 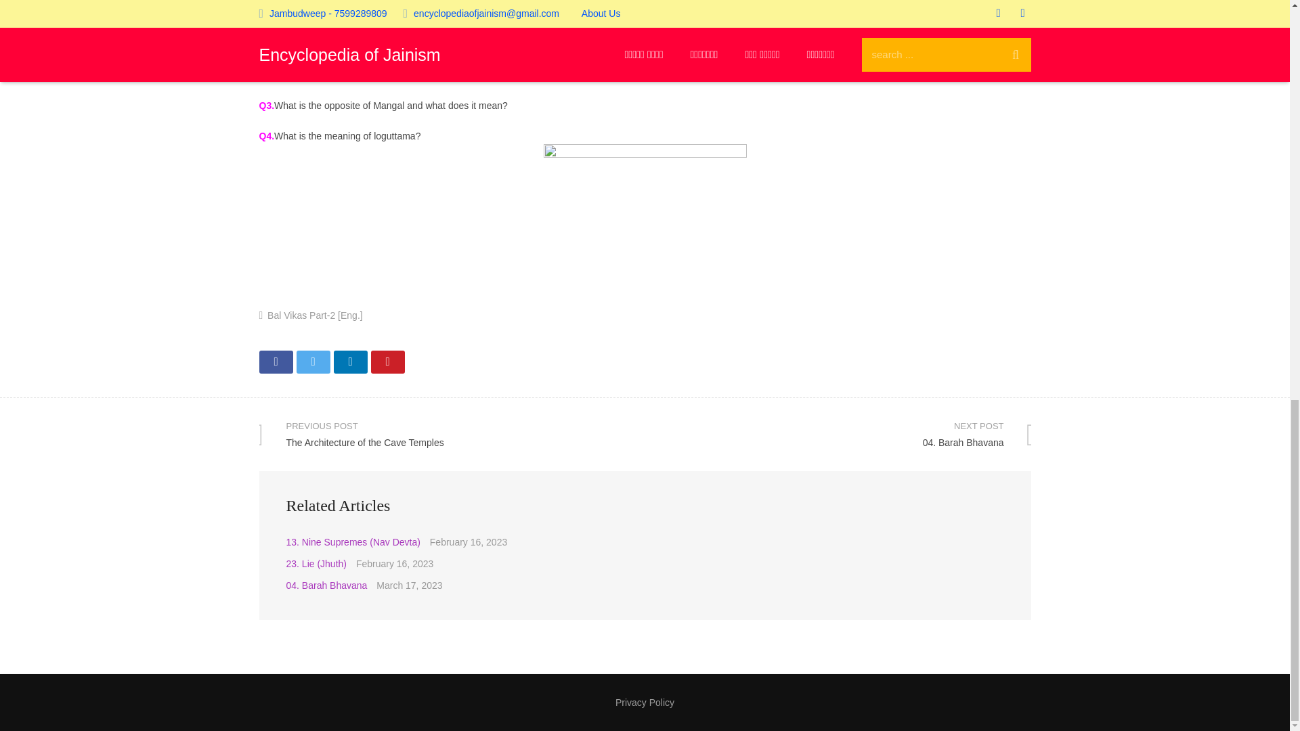 What do you see at coordinates (838, 434) in the screenshot?
I see `Share this` at bounding box center [838, 434].